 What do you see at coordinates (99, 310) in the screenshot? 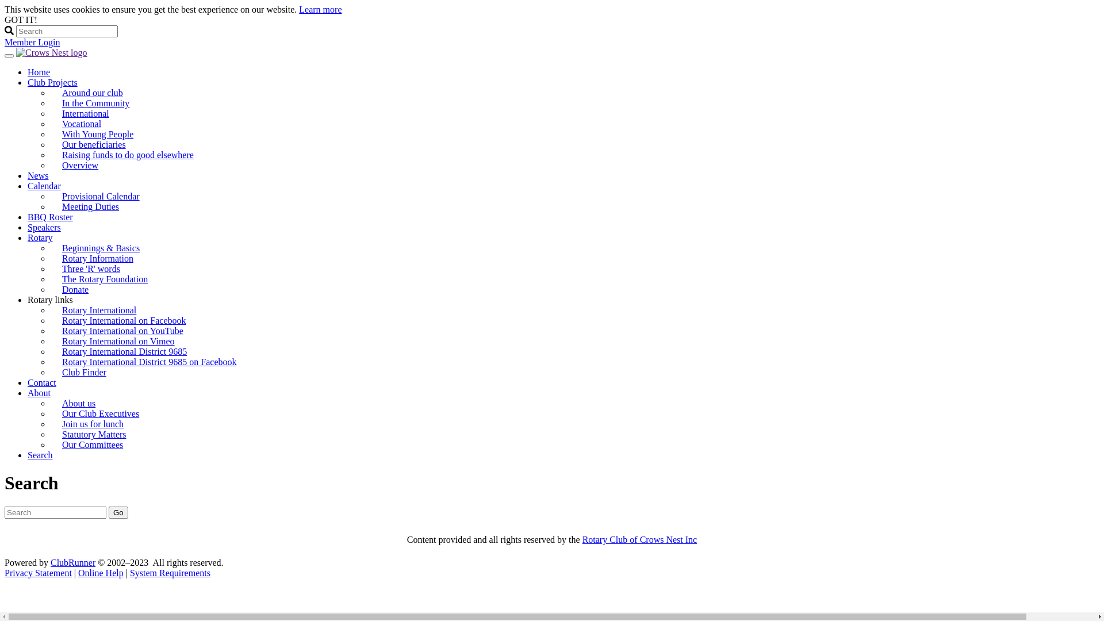
I see `Rotary International` at bounding box center [99, 310].